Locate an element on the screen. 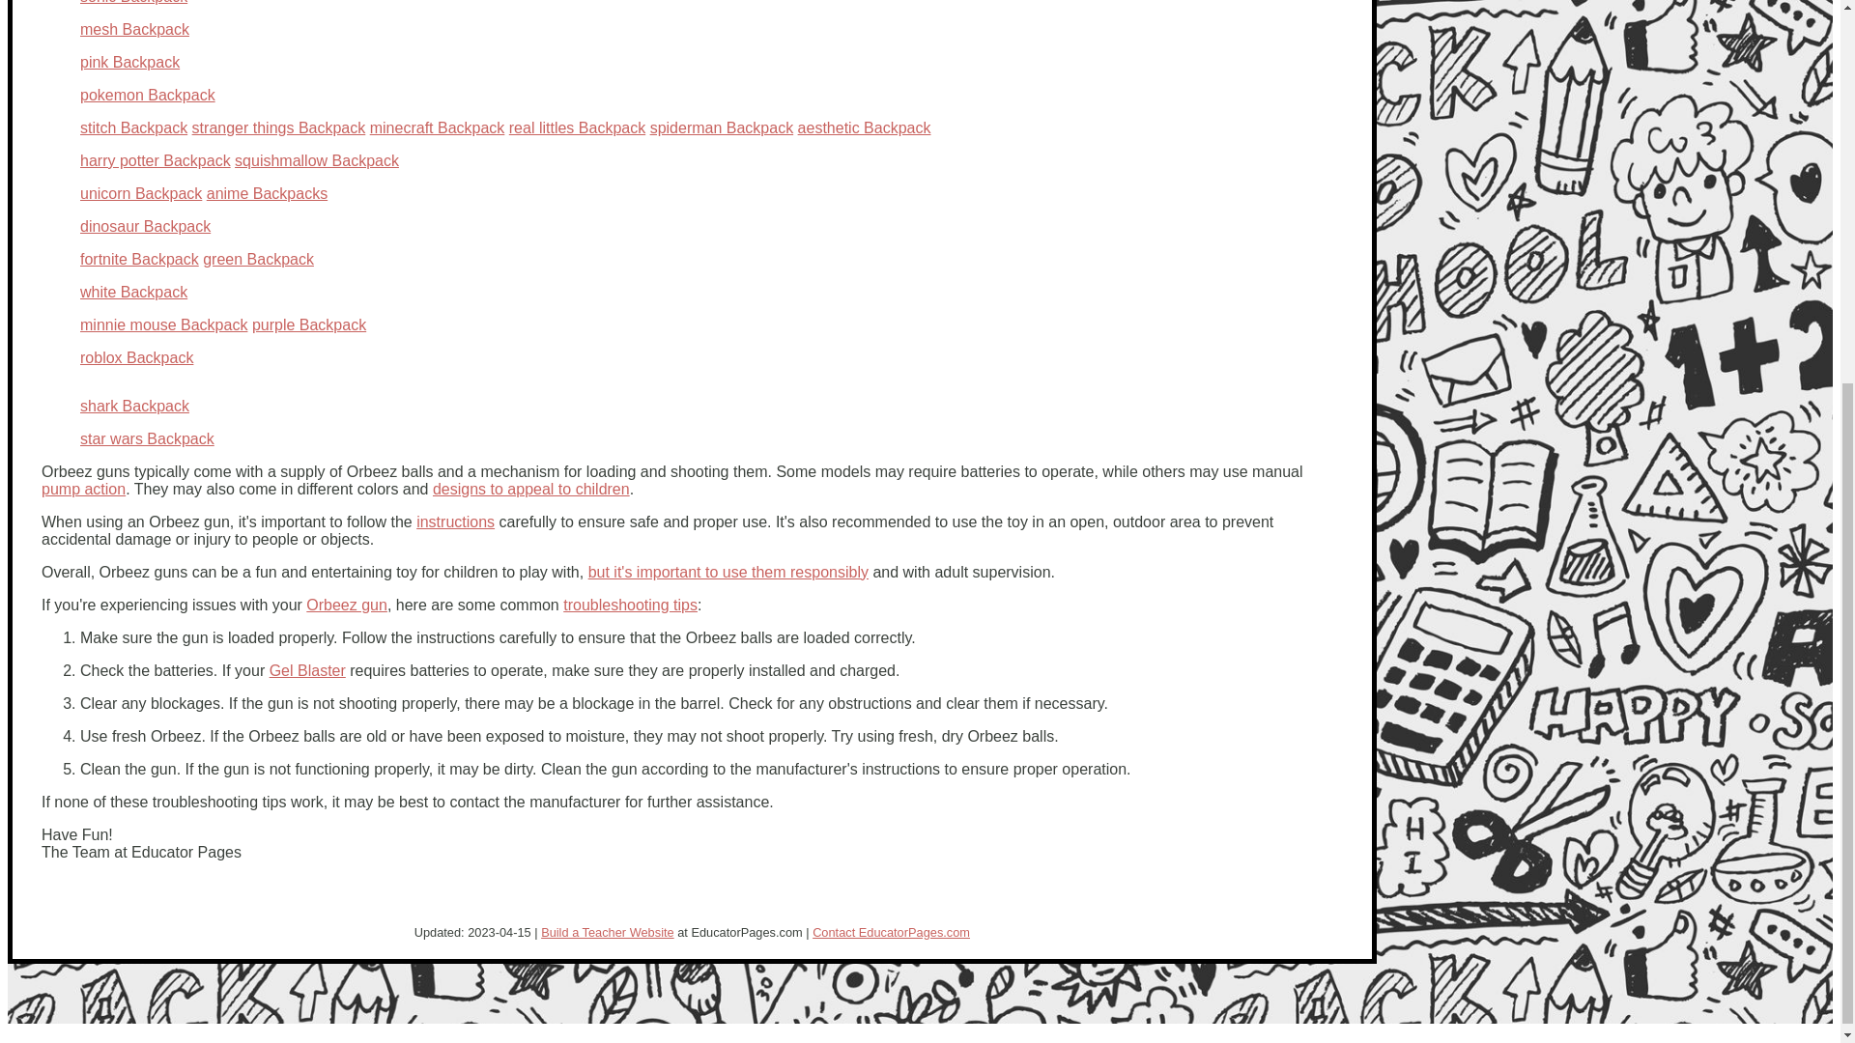 The height and width of the screenshot is (1043, 1855). minecraft Backpack is located at coordinates (437, 127).